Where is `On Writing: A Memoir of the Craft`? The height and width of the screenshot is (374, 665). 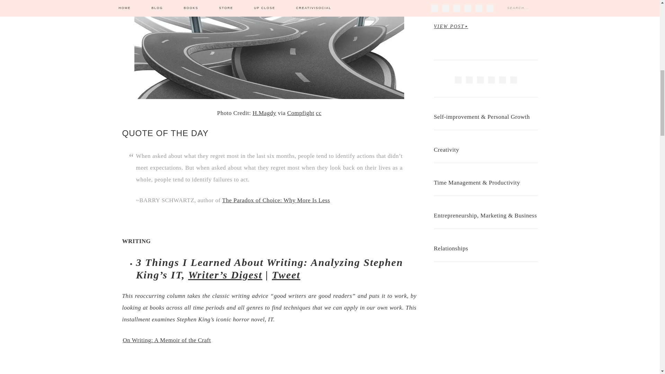
On Writing: A Memoir of the Craft is located at coordinates (166, 340).